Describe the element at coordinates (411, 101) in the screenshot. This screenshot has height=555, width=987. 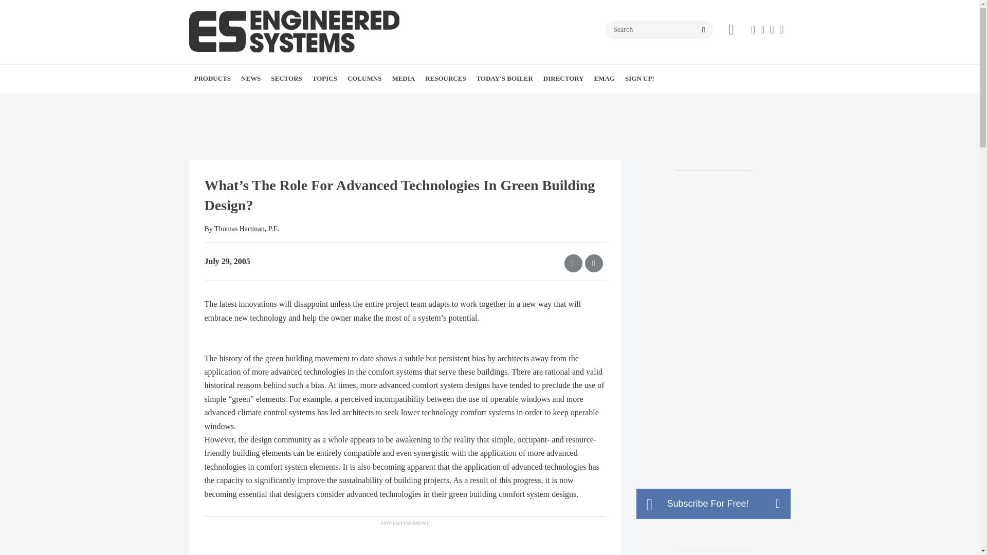
I see `COMMISSIONING` at that location.